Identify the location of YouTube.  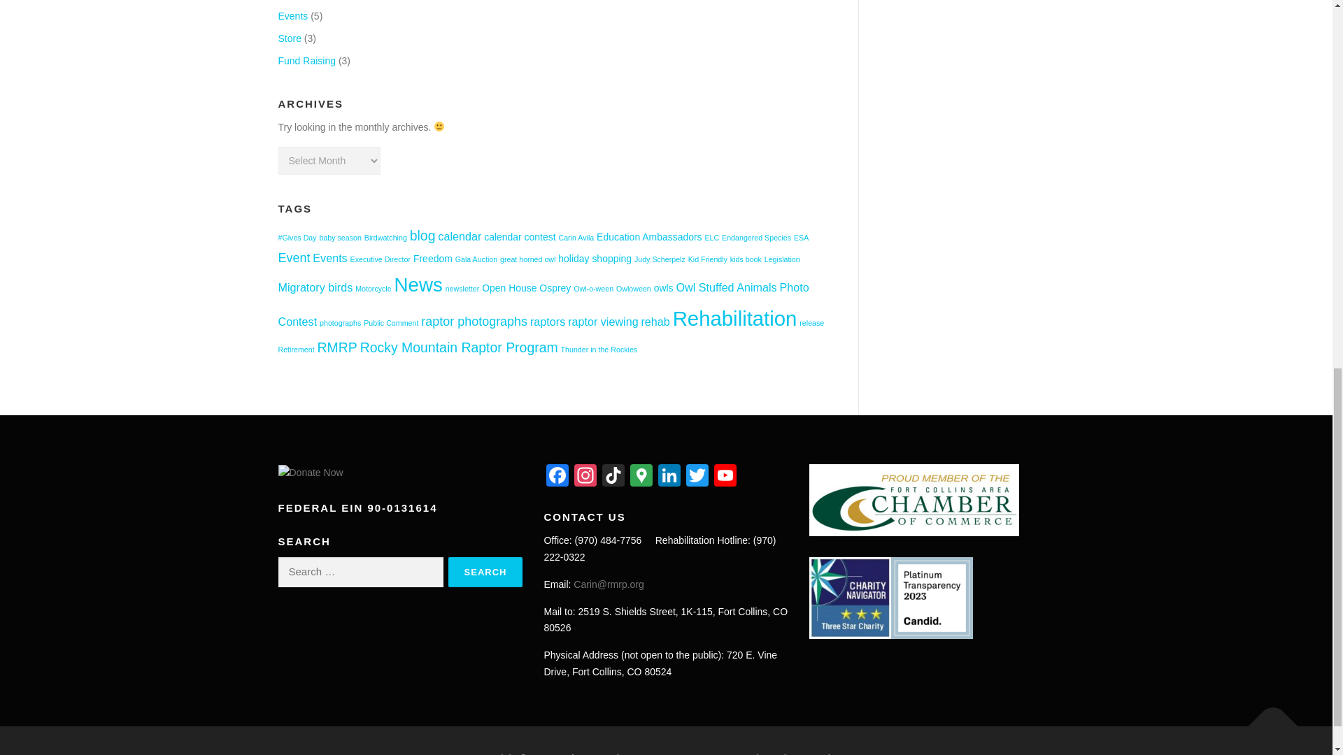
(725, 477).